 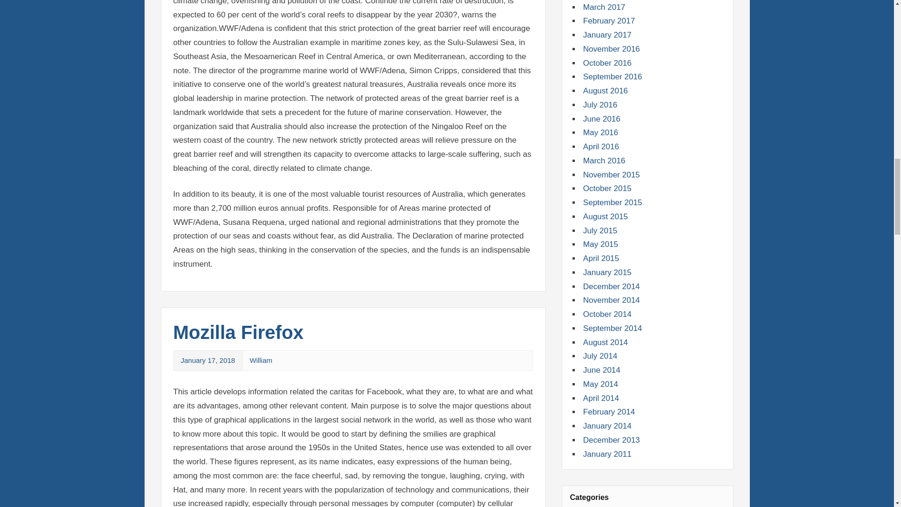 I want to click on View all posts by William, so click(x=260, y=361).